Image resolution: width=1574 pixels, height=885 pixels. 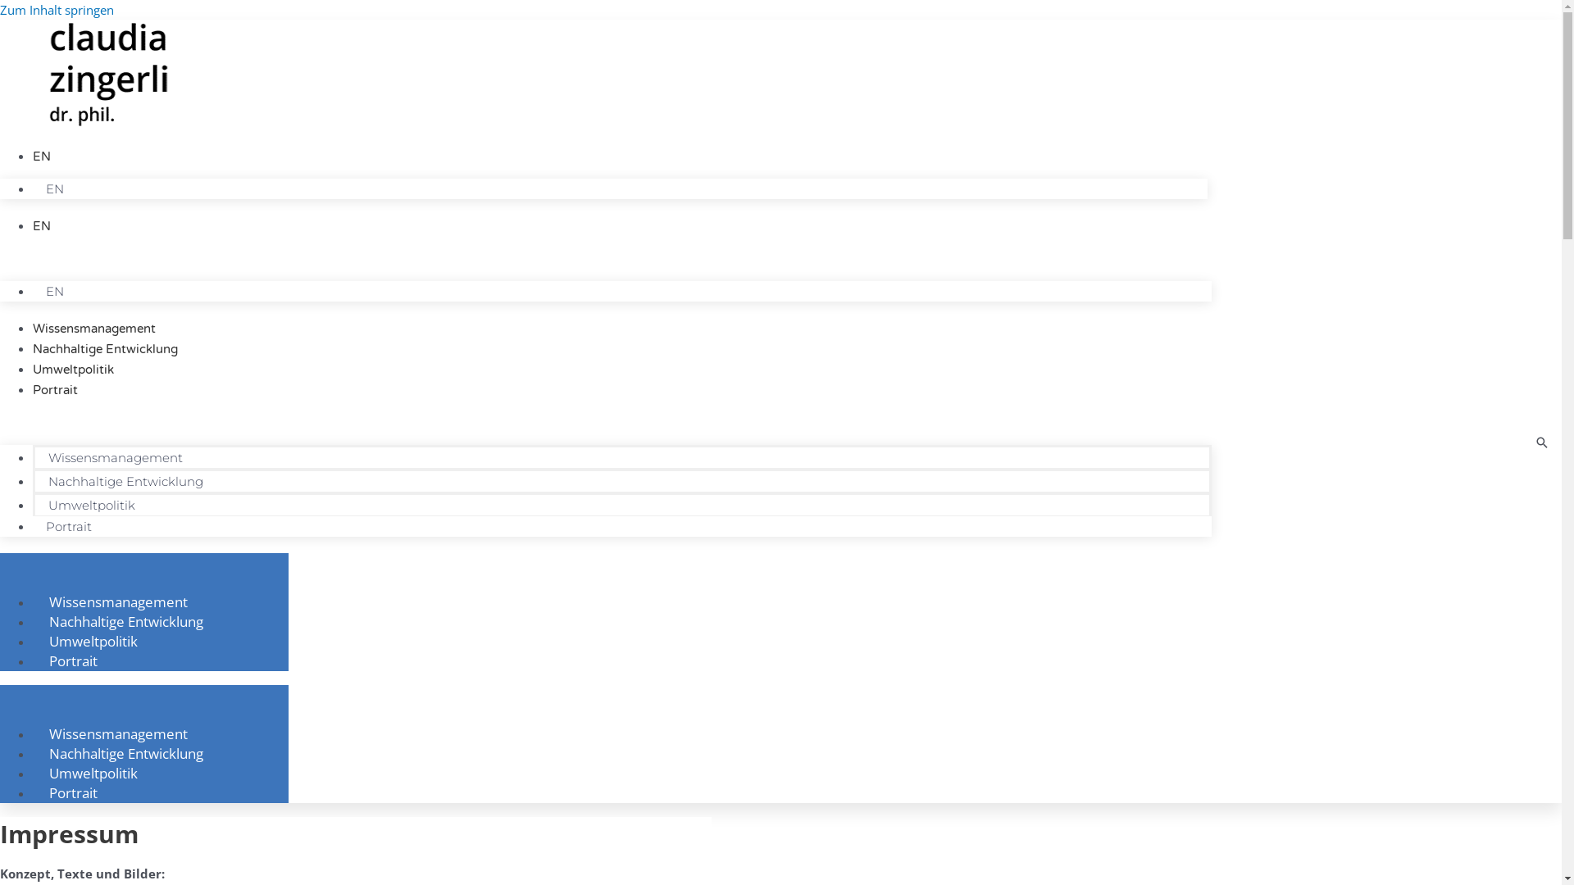 I want to click on EN, so click(x=55, y=292).